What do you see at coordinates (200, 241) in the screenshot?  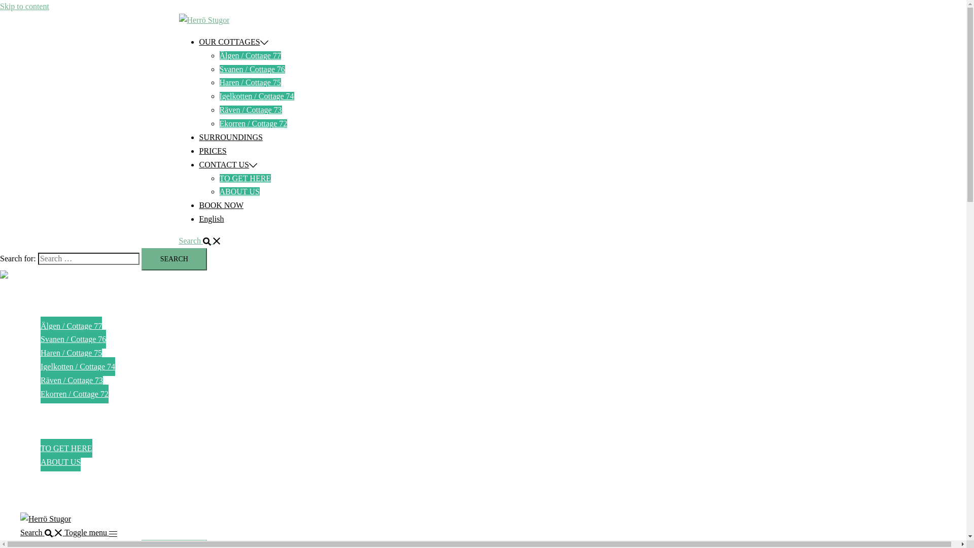 I see `Search` at bounding box center [200, 241].